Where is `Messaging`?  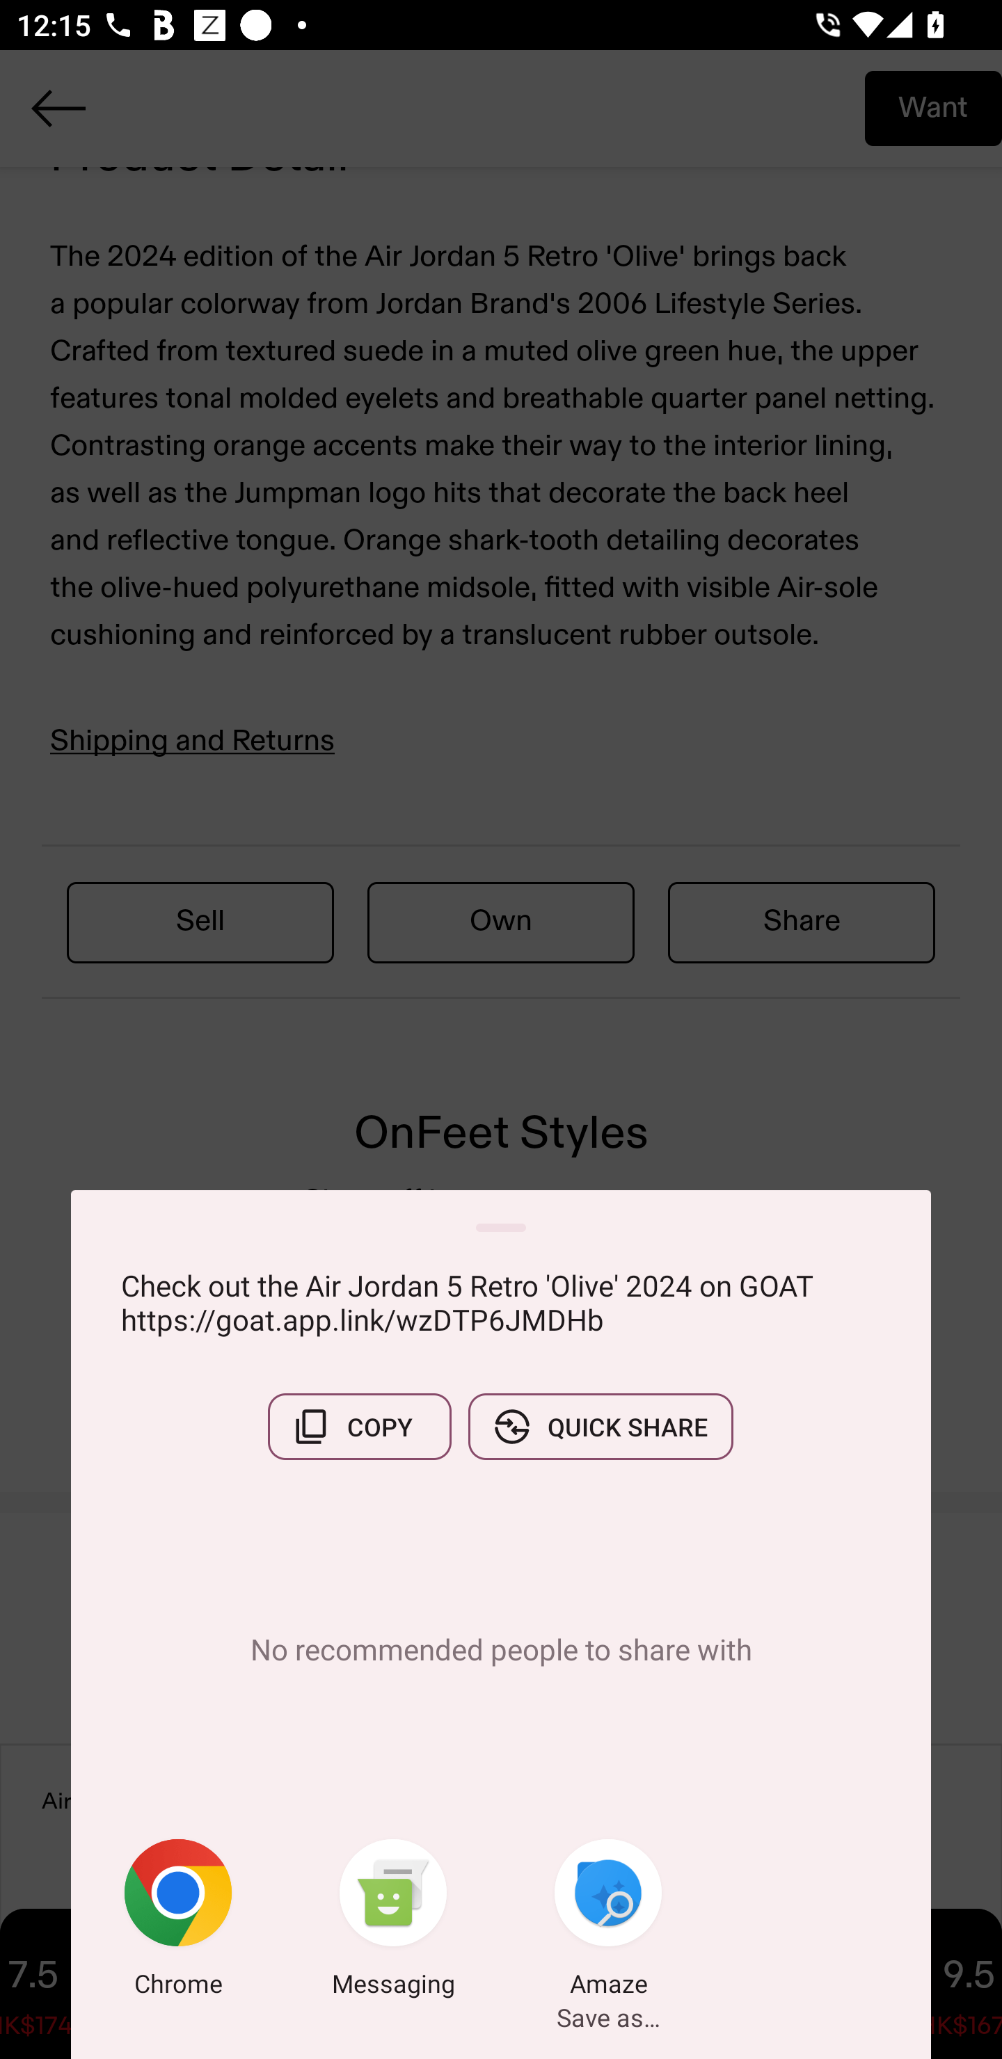
Messaging is located at coordinates (393, 1922).